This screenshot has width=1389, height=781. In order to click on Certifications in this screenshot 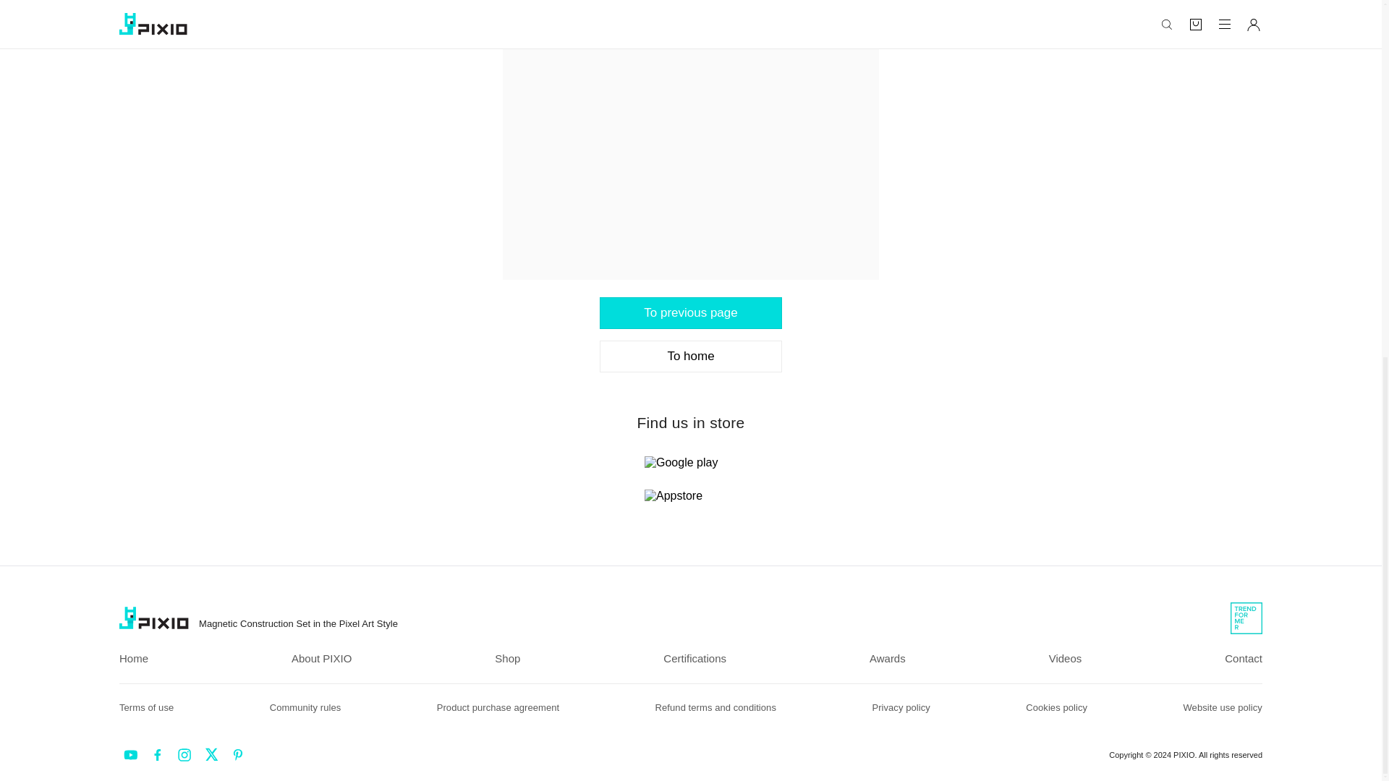, I will do `click(694, 658)`.